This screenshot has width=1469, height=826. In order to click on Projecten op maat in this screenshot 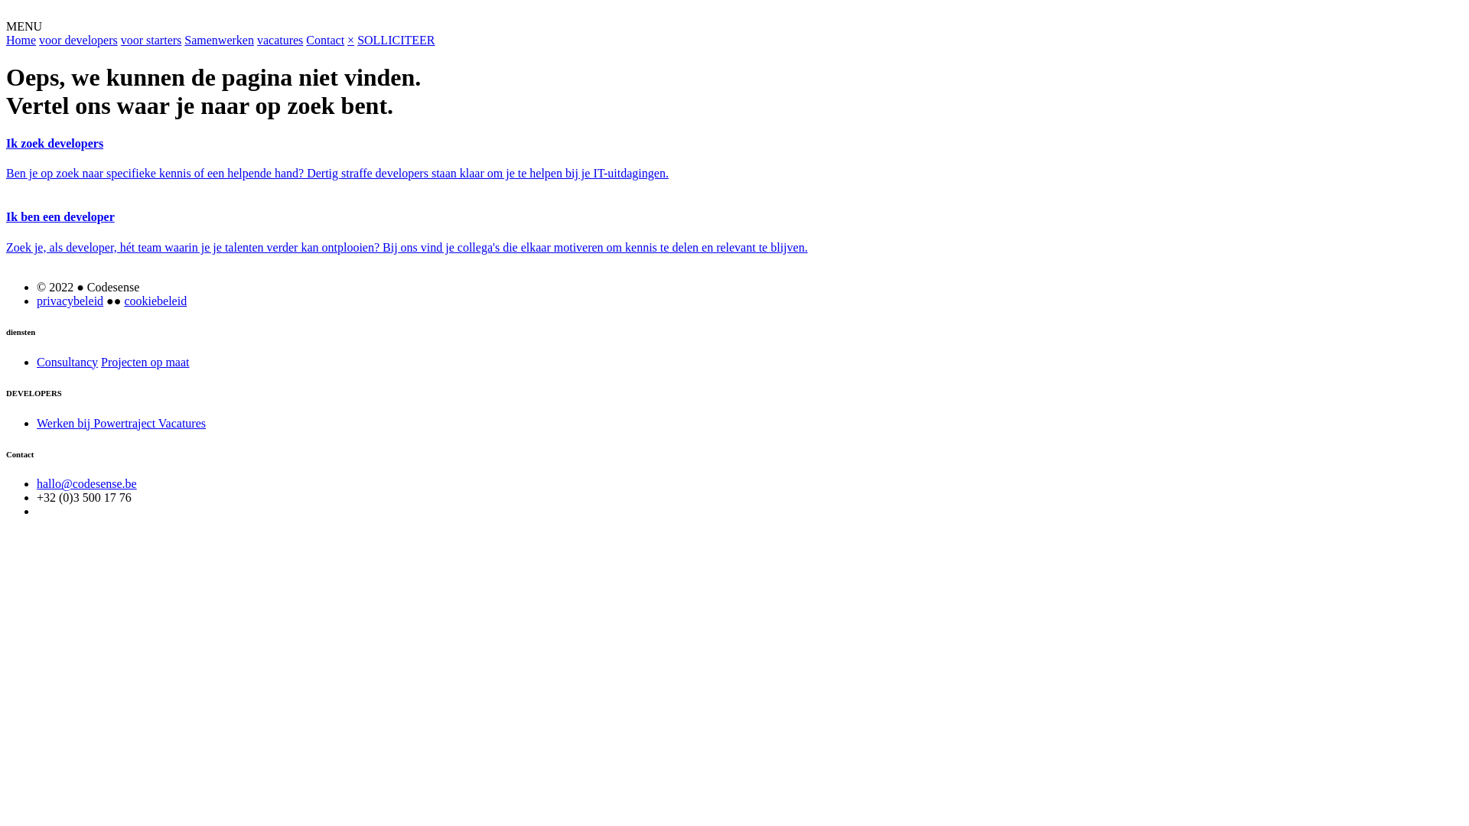, I will do `click(145, 363)`.